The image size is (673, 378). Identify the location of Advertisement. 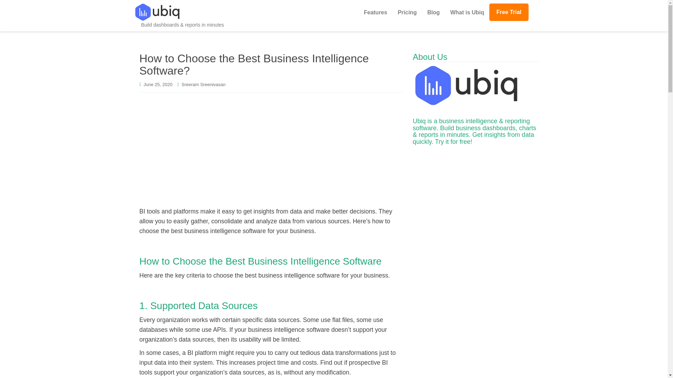
(271, 148).